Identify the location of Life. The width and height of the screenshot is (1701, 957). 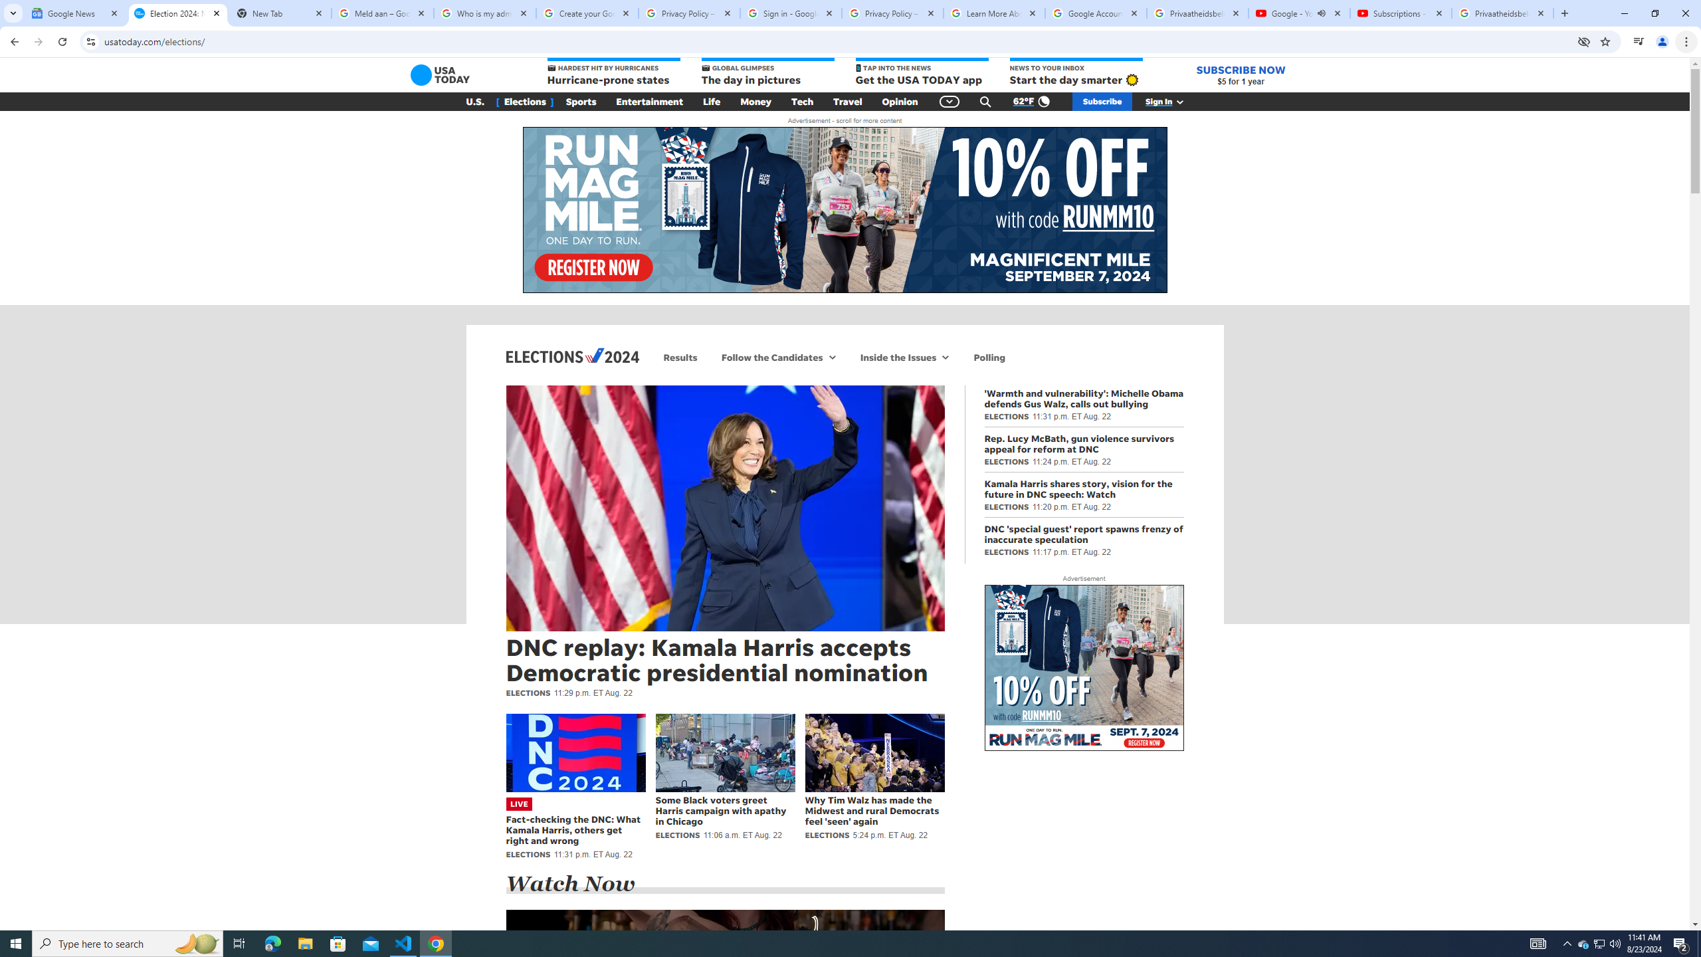
(712, 102).